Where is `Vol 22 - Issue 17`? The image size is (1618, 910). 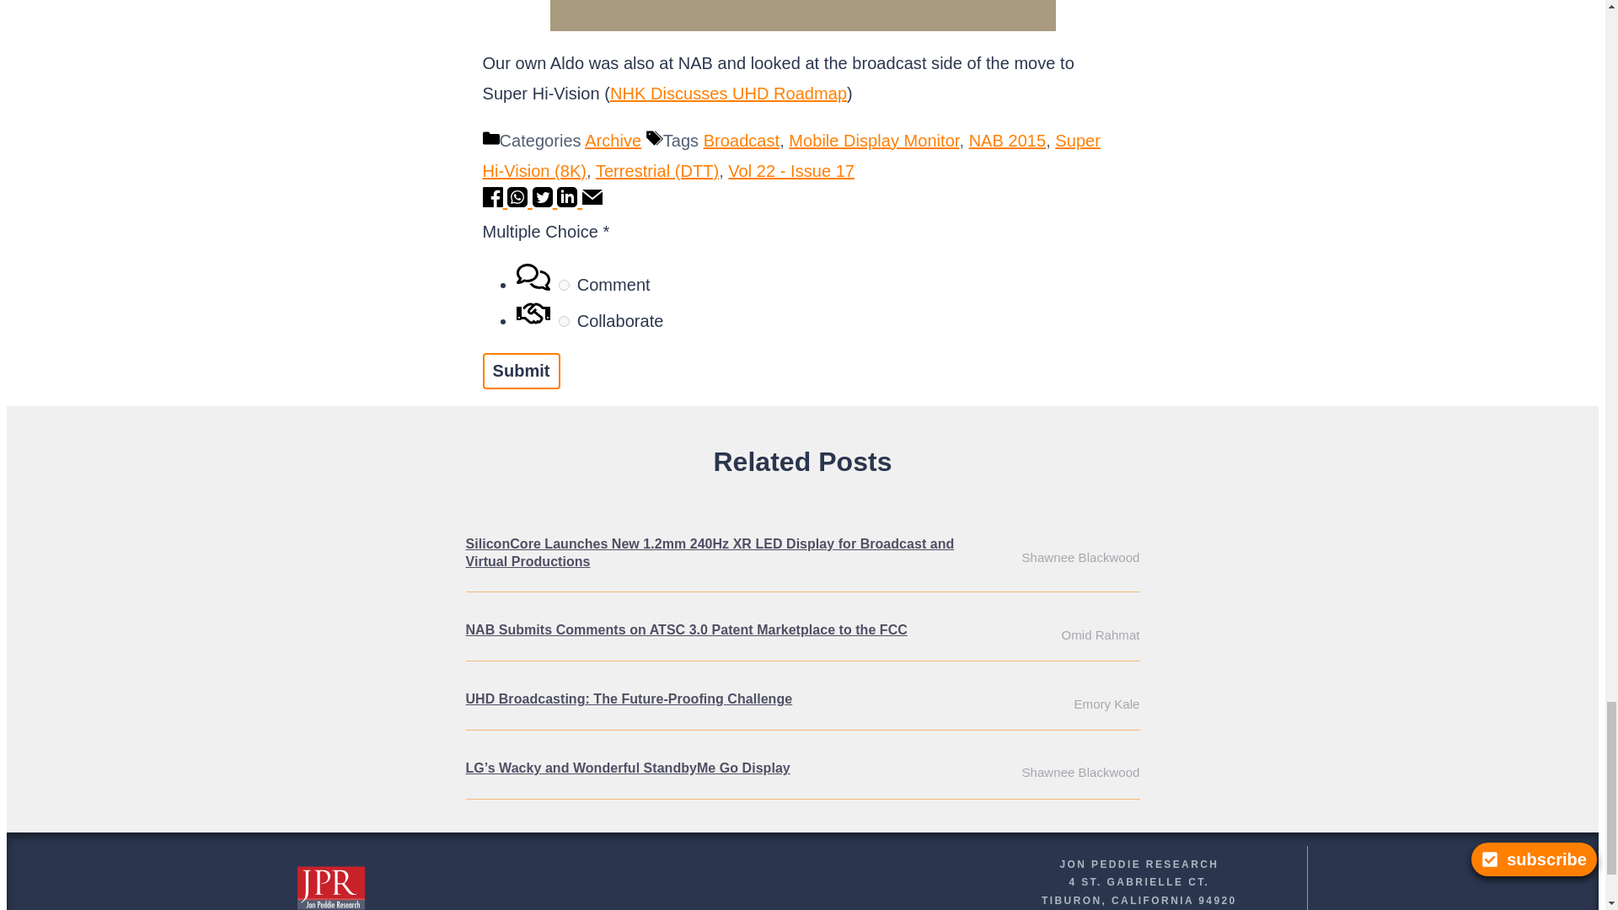
Vol 22 - Issue 17 is located at coordinates (790, 170).